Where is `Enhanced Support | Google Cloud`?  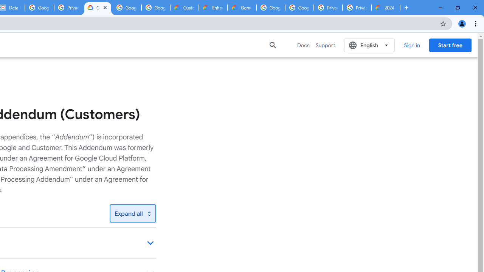 Enhanced Support | Google Cloud is located at coordinates (213, 8).